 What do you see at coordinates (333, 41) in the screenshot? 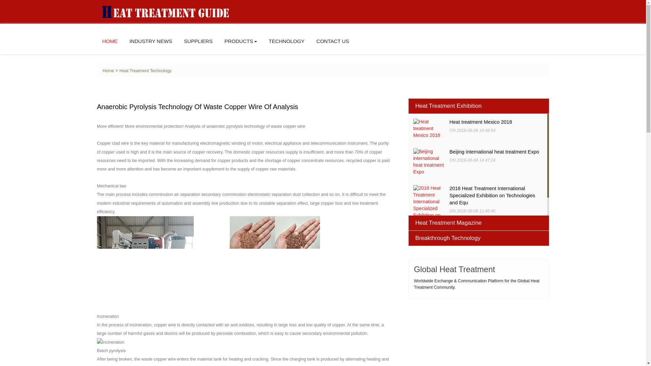
I see `CONTACT US` at bounding box center [333, 41].